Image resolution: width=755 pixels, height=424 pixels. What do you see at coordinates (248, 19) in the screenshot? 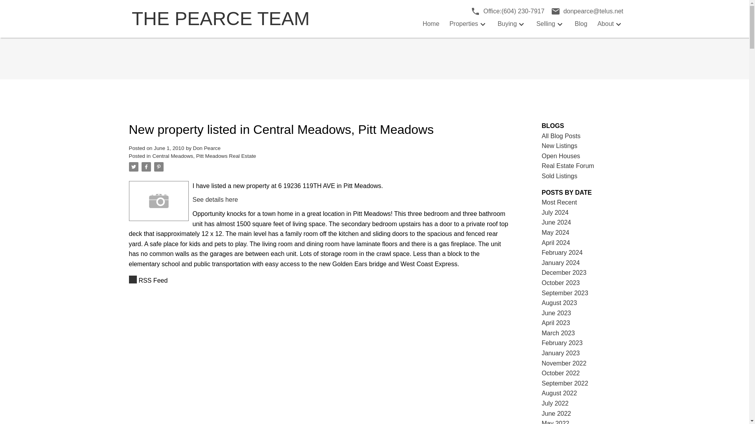
I see `THE PEARCE TEAM` at bounding box center [248, 19].